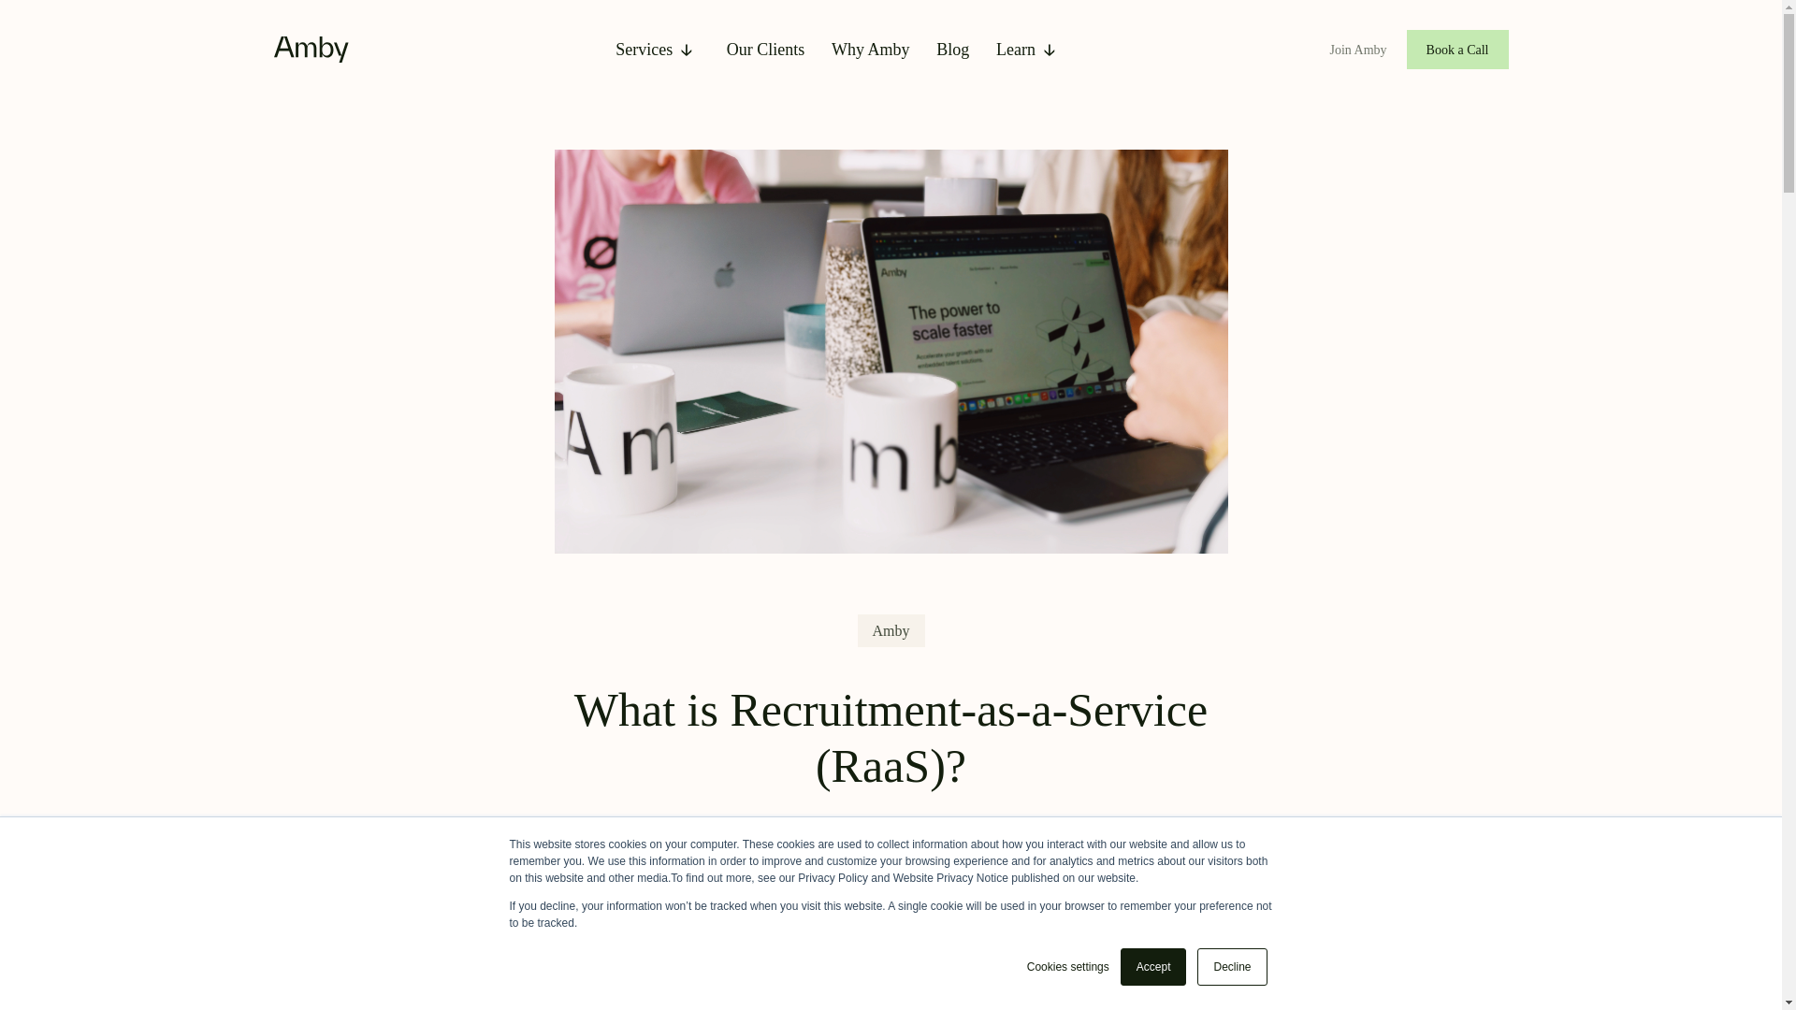 The height and width of the screenshot is (1010, 1796). Describe the element at coordinates (1457, 50) in the screenshot. I see `Book a Call` at that location.